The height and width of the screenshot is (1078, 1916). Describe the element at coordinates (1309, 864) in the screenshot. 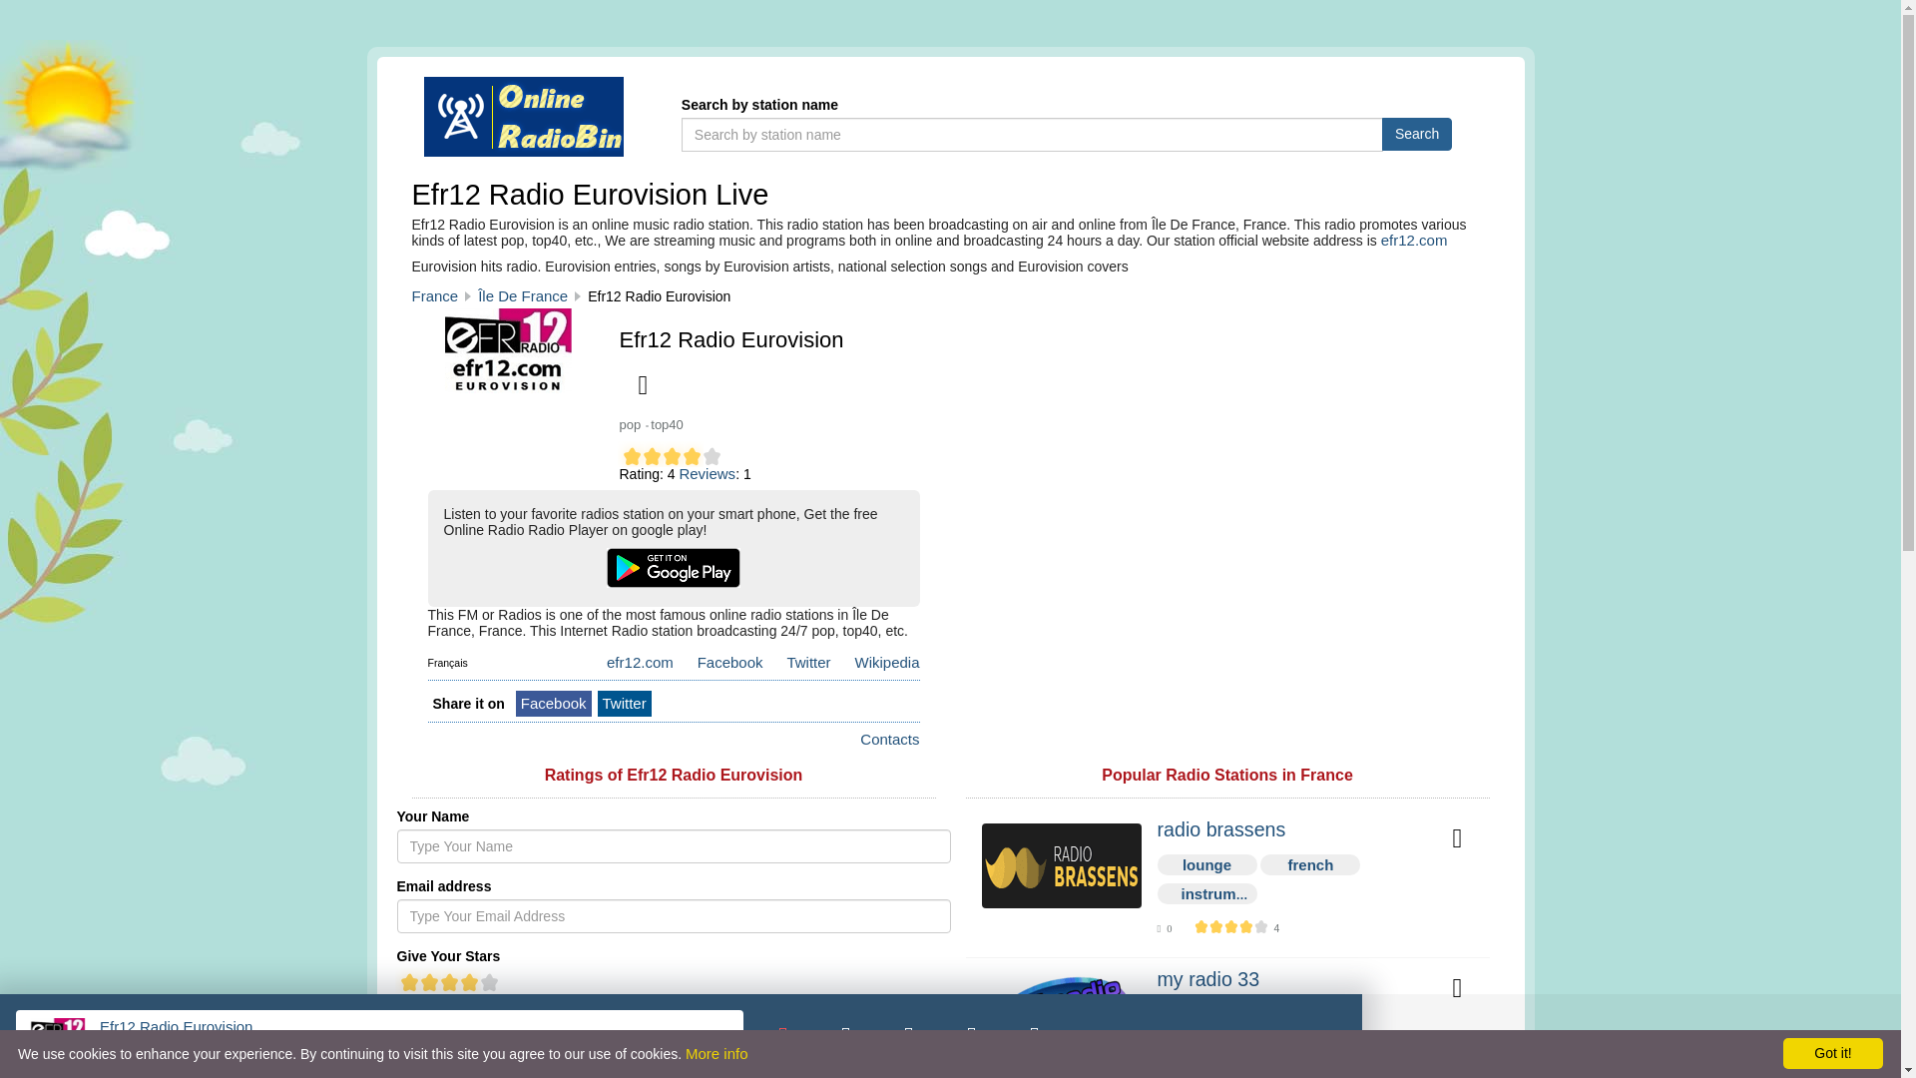

I see `french` at that location.